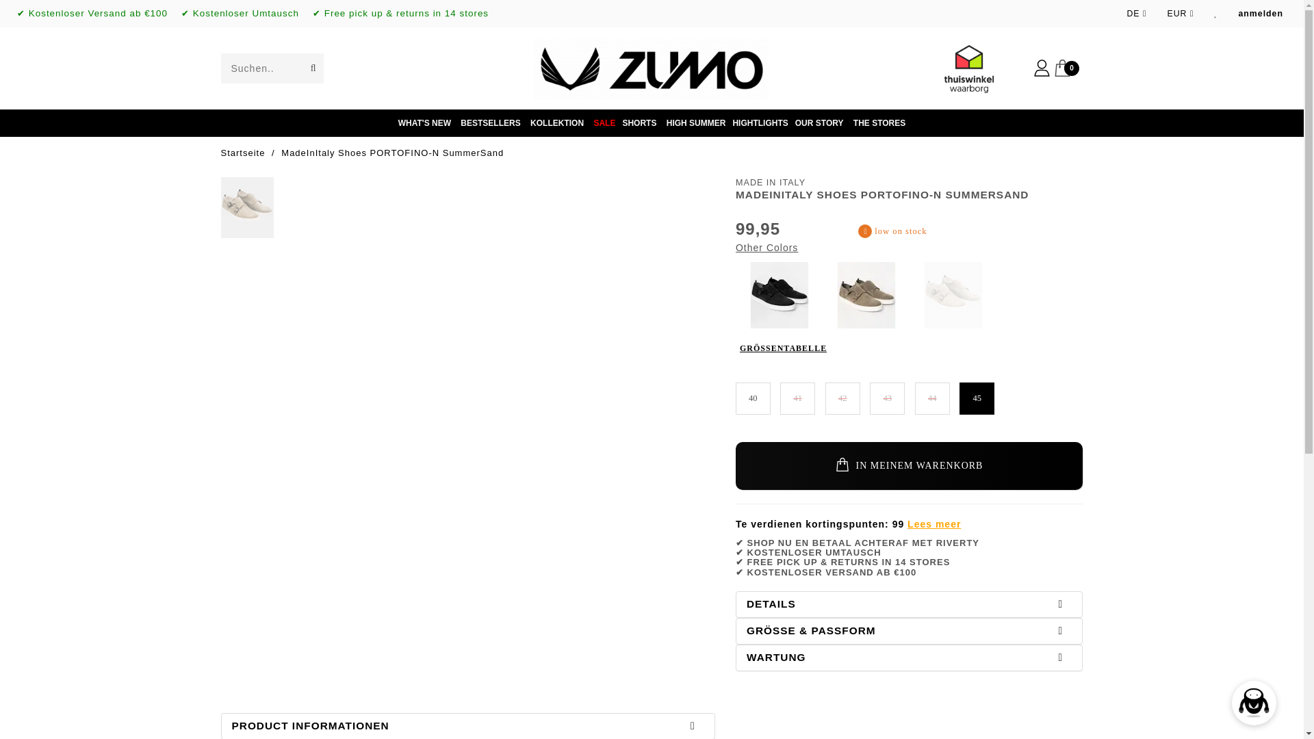 The image size is (1314, 739). Describe the element at coordinates (242, 153) in the screenshot. I see `Startseite` at that location.